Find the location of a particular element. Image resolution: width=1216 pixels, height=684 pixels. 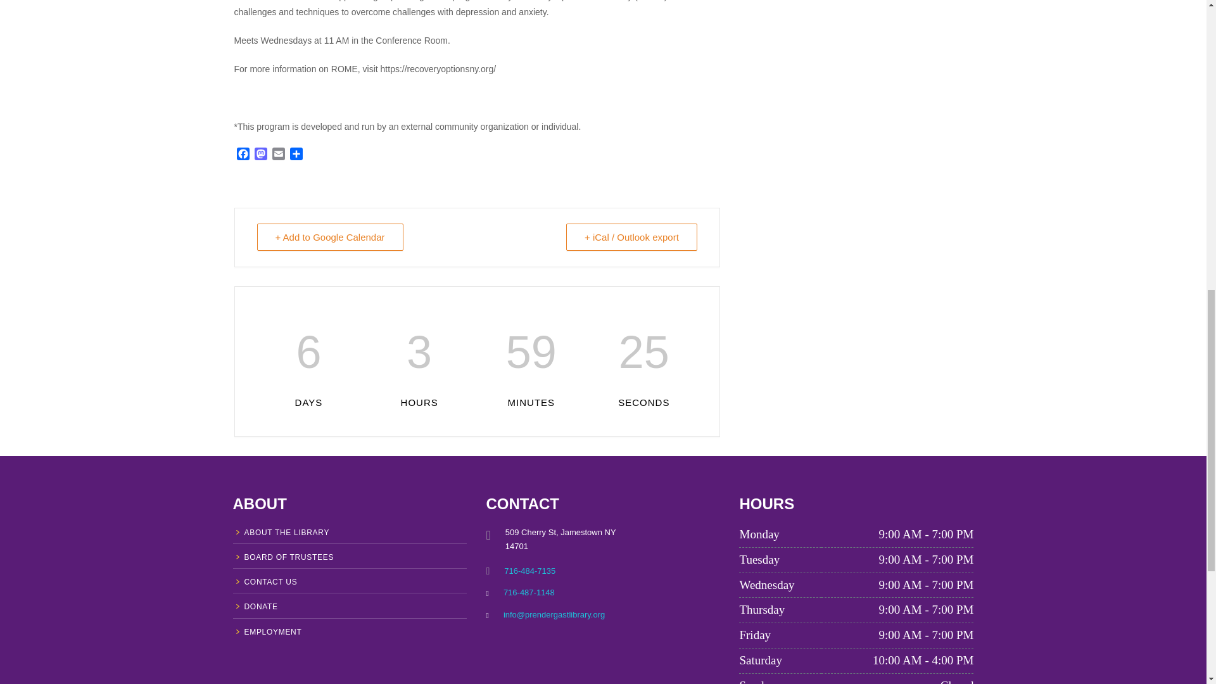

Email is located at coordinates (279, 156).